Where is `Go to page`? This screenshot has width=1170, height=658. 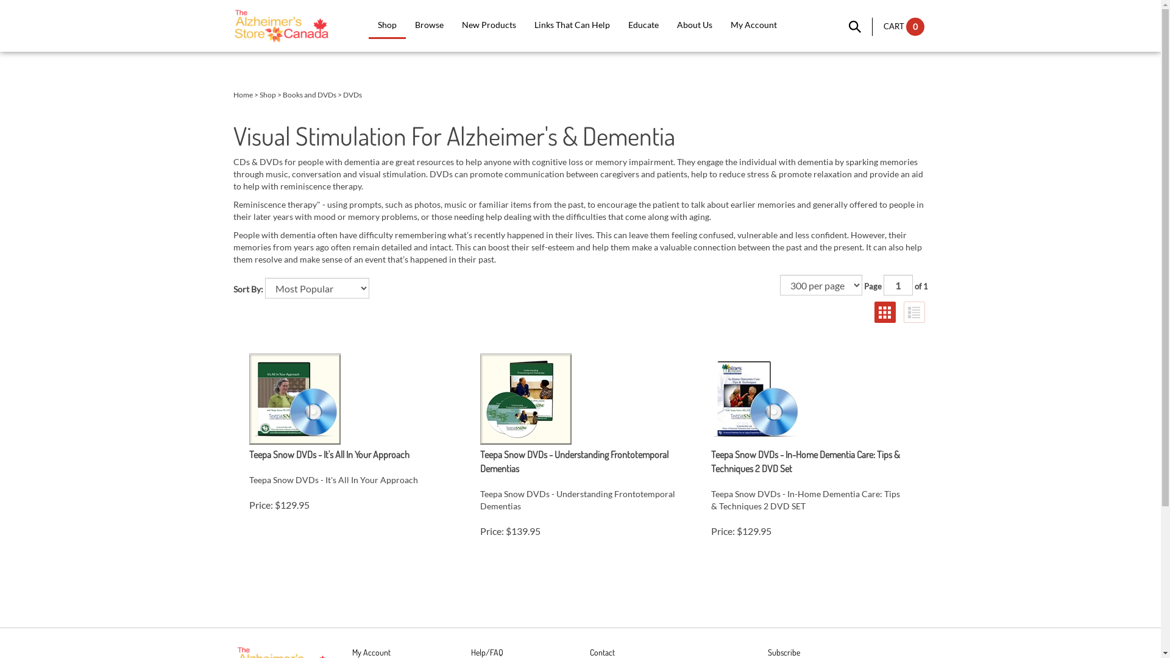
Go to page is located at coordinates (898, 285).